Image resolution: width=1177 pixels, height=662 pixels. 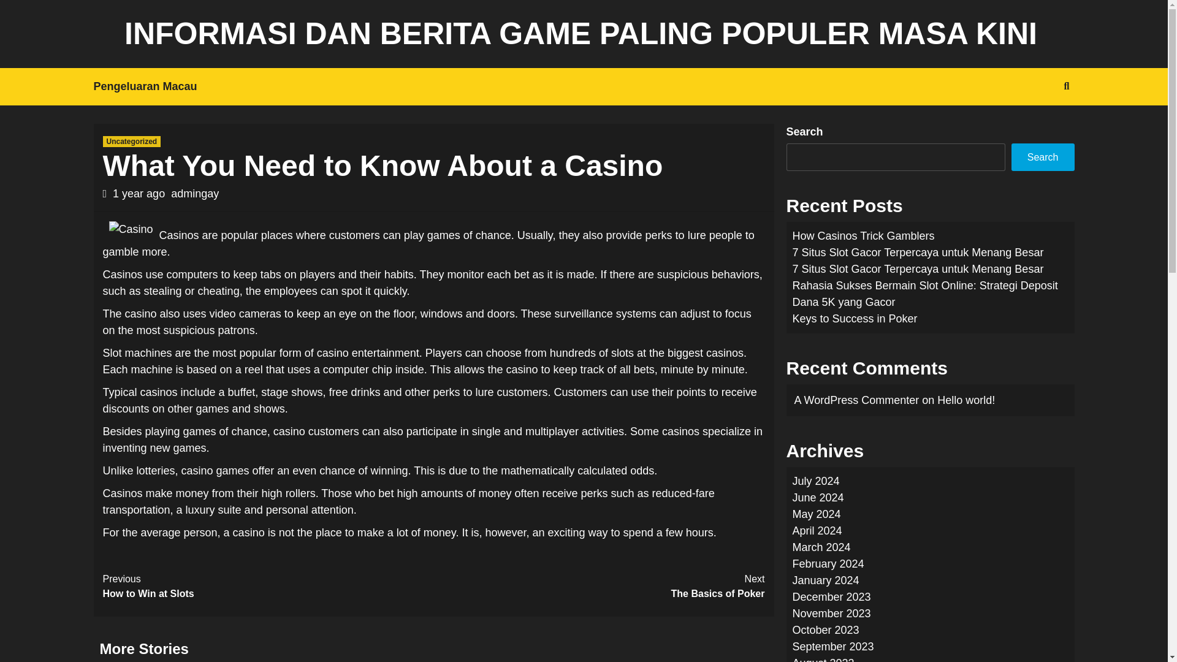 I want to click on Search, so click(x=1042, y=157).